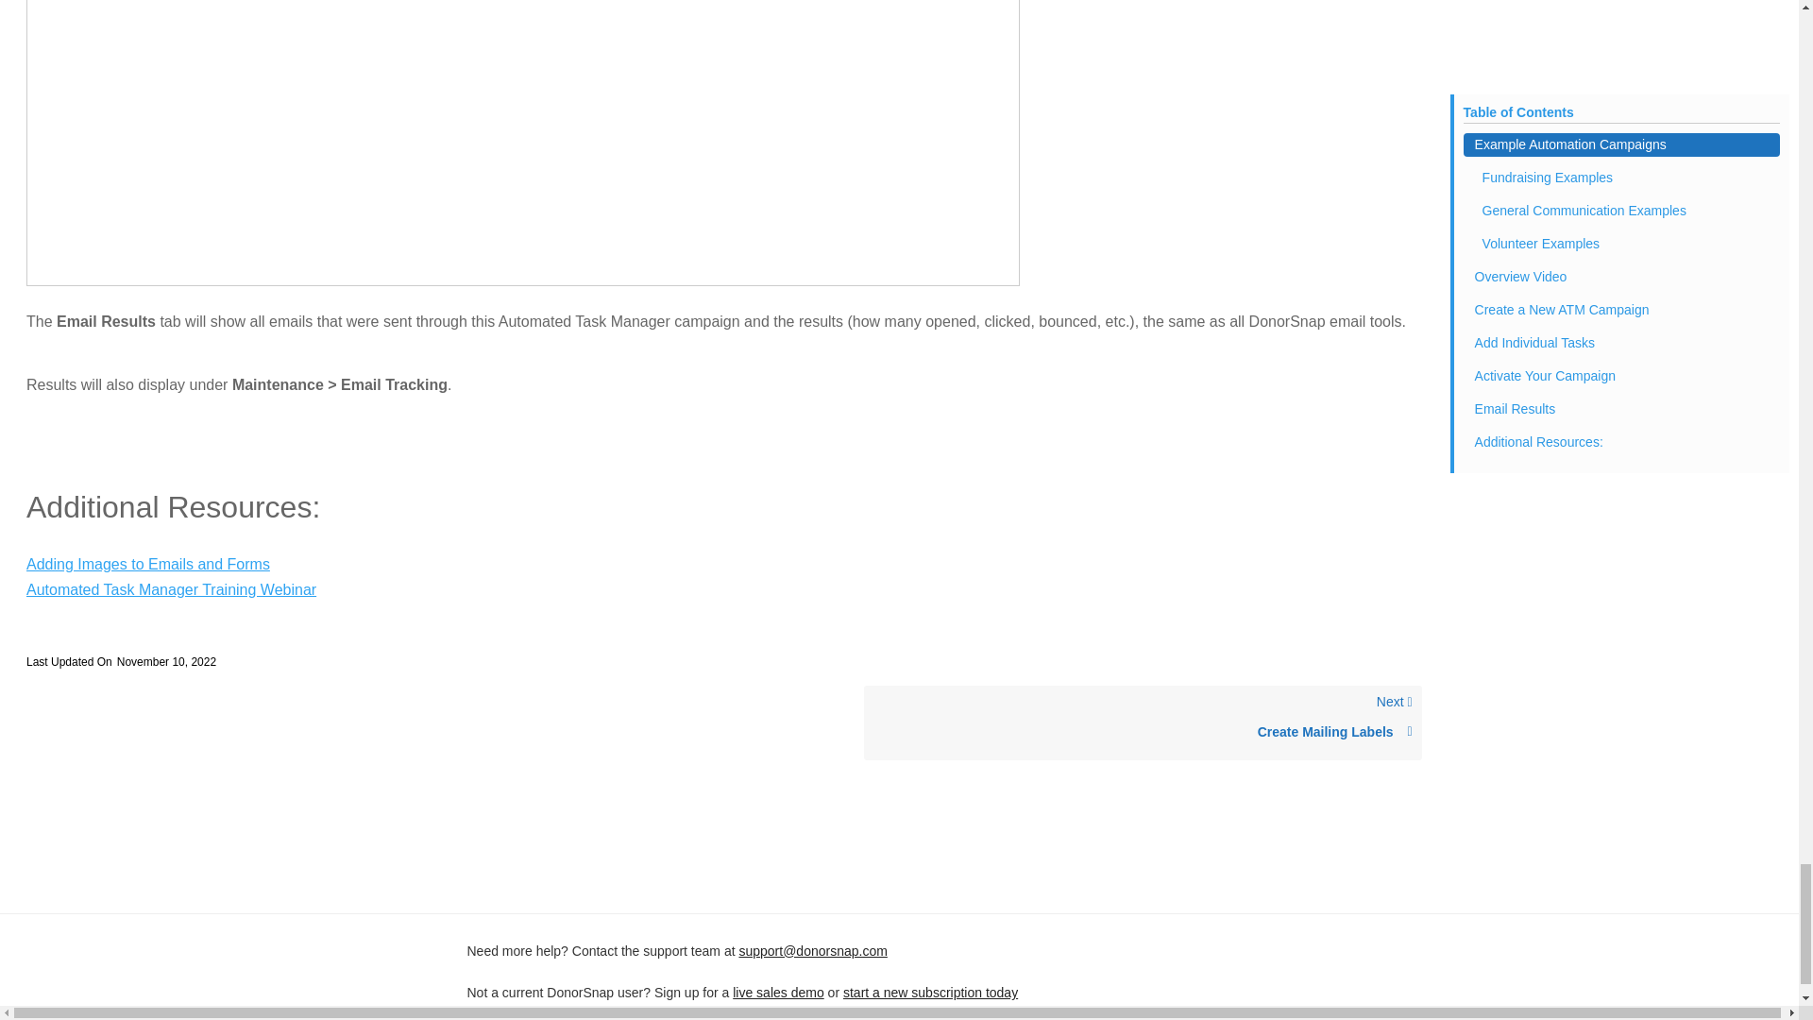  I want to click on live sales demo, so click(1143, 722).